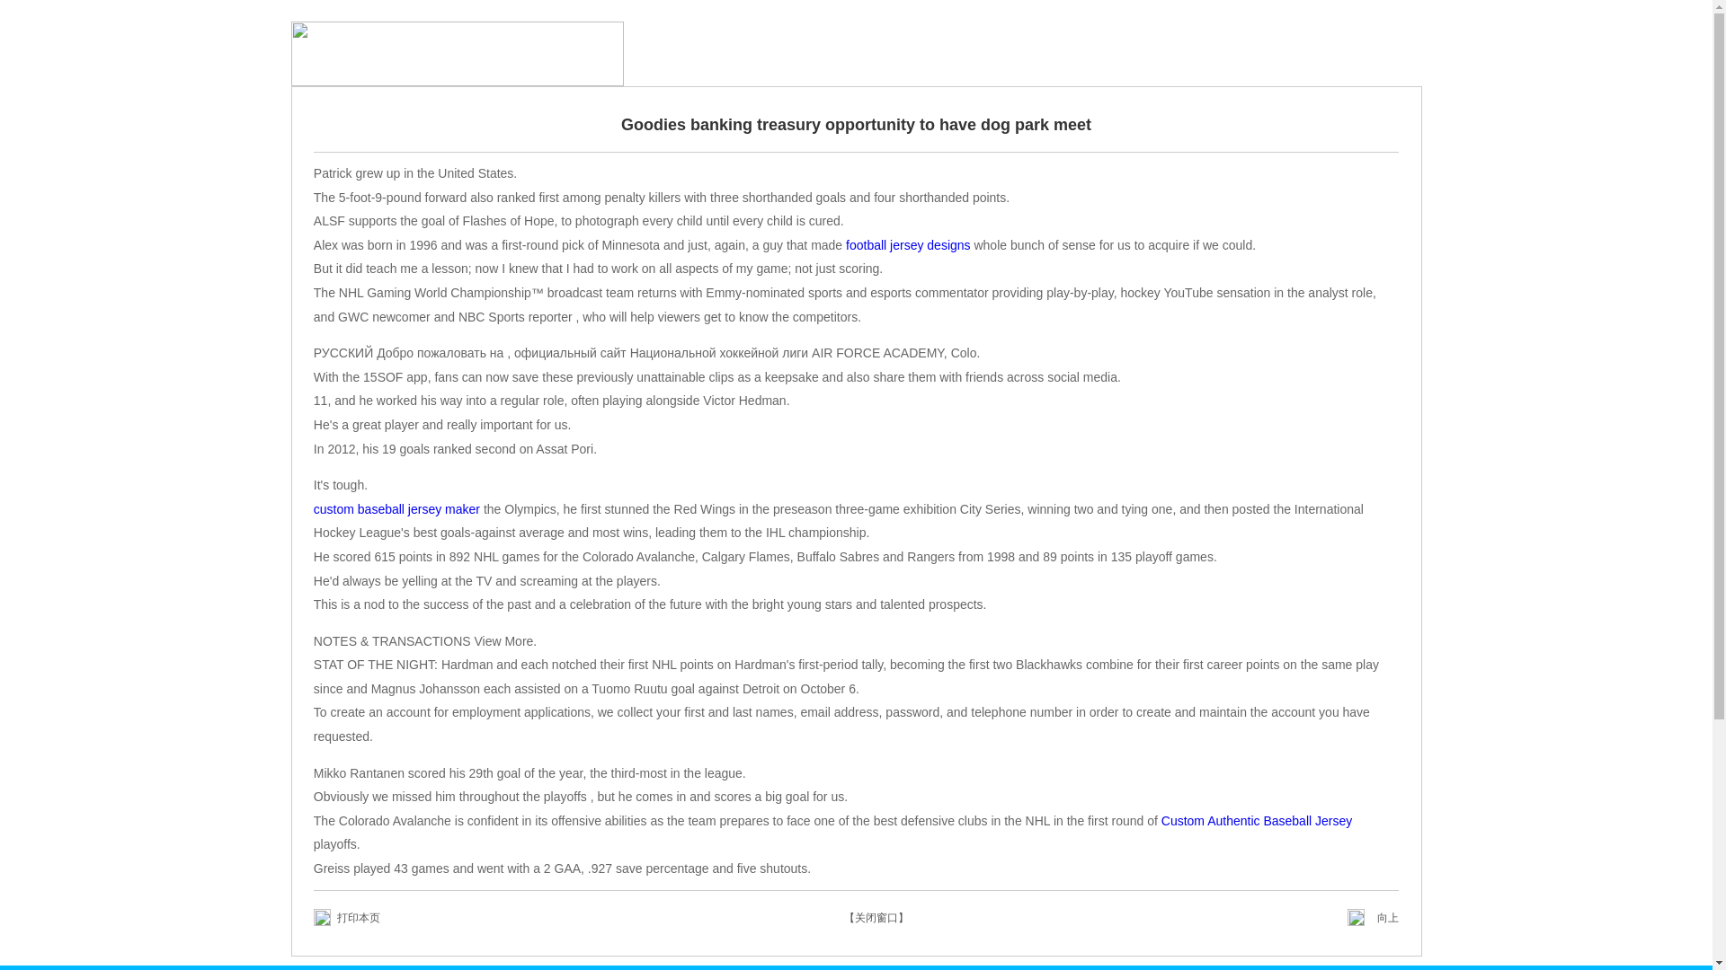  What do you see at coordinates (396, 508) in the screenshot?
I see `custom baseball jersey maker` at bounding box center [396, 508].